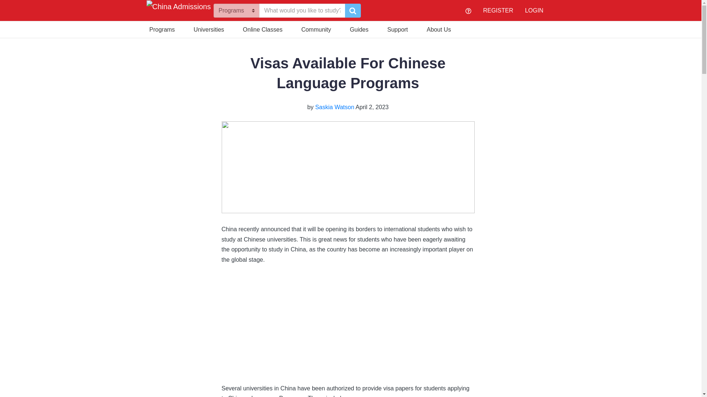  What do you see at coordinates (534, 10) in the screenshot?
I see `LOGIN` at bounding box center [534, 10].